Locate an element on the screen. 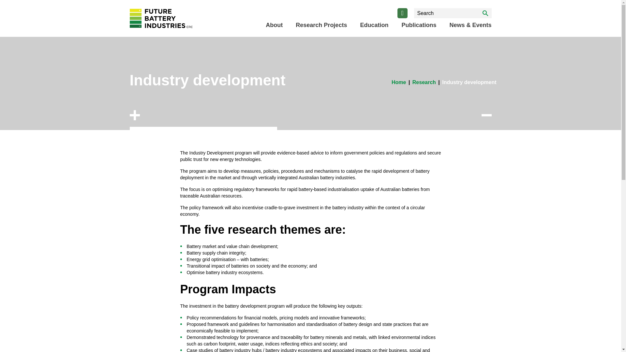  Research is located at coordinates (424, 82).